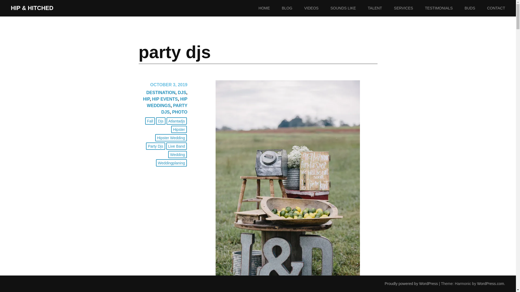 This screenshot has height=292, width=520. What do you see at coordinates (171, 137) in the screenshot?
I see `Hipster Wedding` at bounding box center [171, 137].